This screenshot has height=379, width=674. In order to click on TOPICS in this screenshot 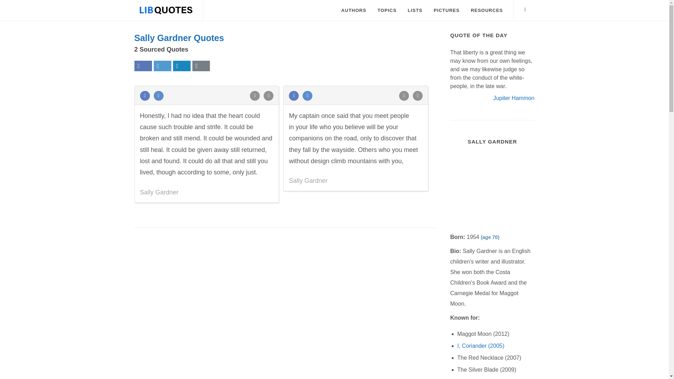, I will do `click(387, 11)`.